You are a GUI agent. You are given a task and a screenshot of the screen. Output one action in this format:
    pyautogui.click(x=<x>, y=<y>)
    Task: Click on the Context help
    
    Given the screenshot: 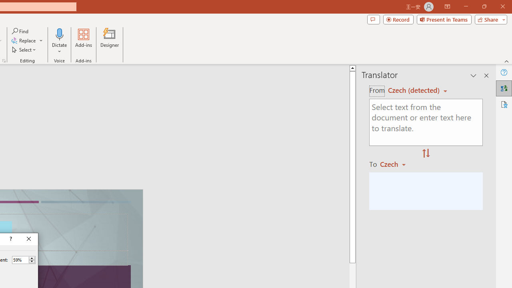 What is the action you would take?
    pyautogui.click(x=10, y=239)
    